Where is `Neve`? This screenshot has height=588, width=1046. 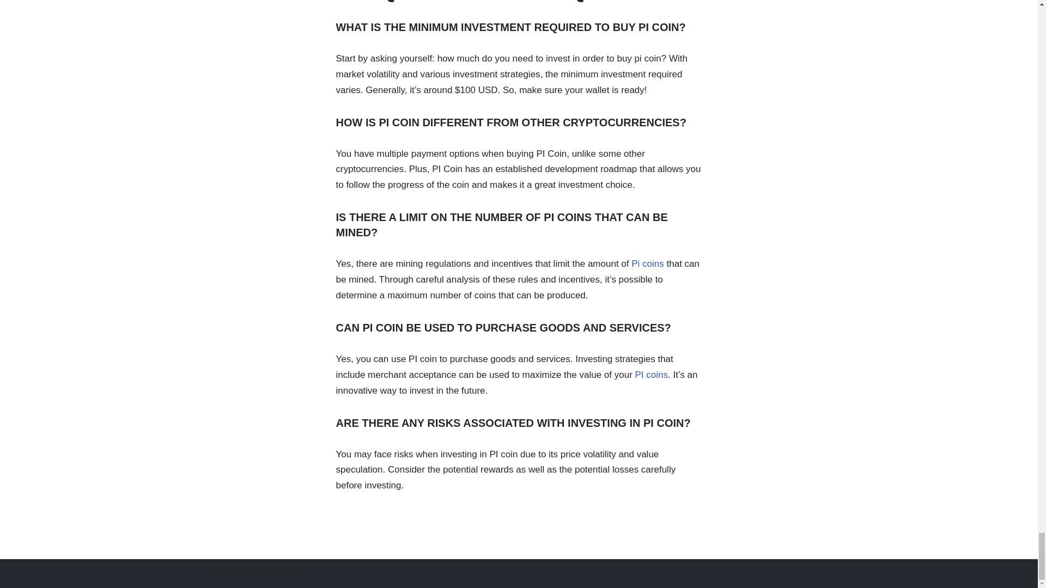
Neve is located at coordinates (218, 573).